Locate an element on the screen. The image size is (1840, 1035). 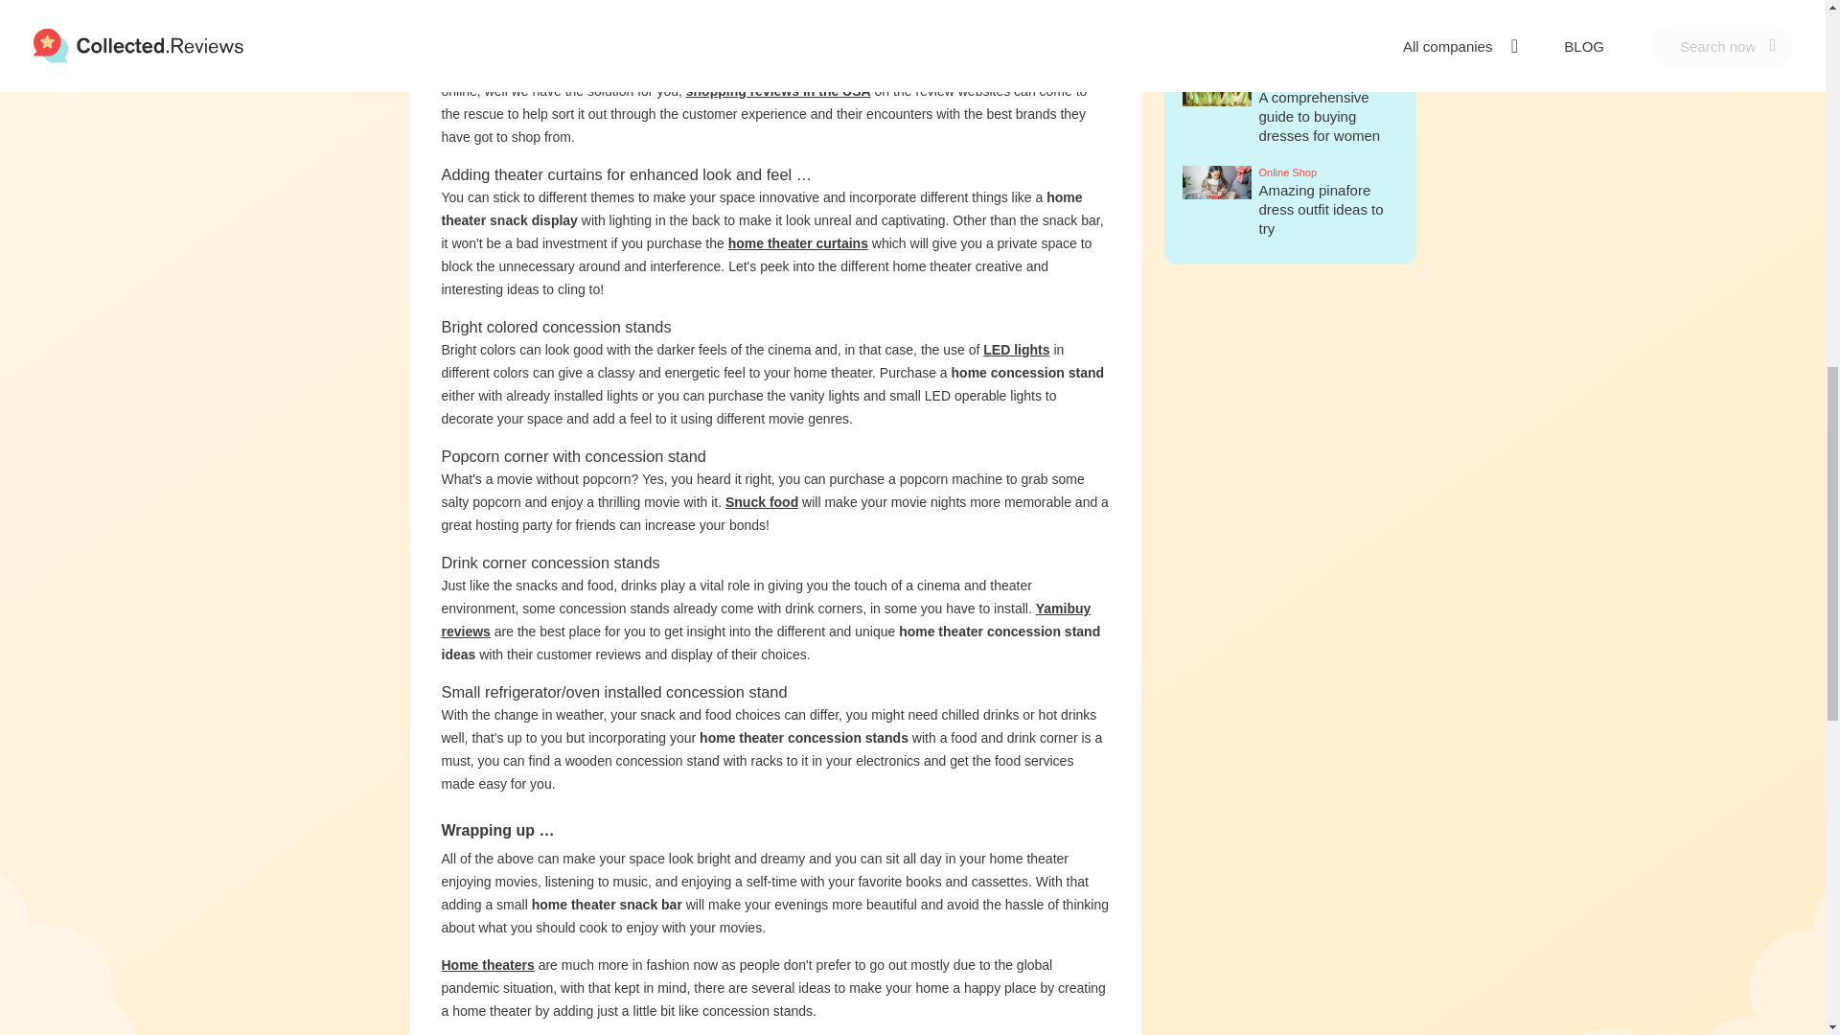
Crochet dress easy styling ideas is located at coordinates (1321, 44).